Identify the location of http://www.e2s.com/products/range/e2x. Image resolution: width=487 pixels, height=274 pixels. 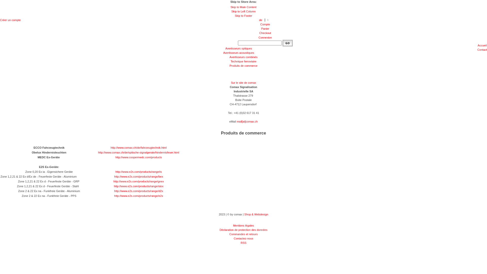
(138, 196).